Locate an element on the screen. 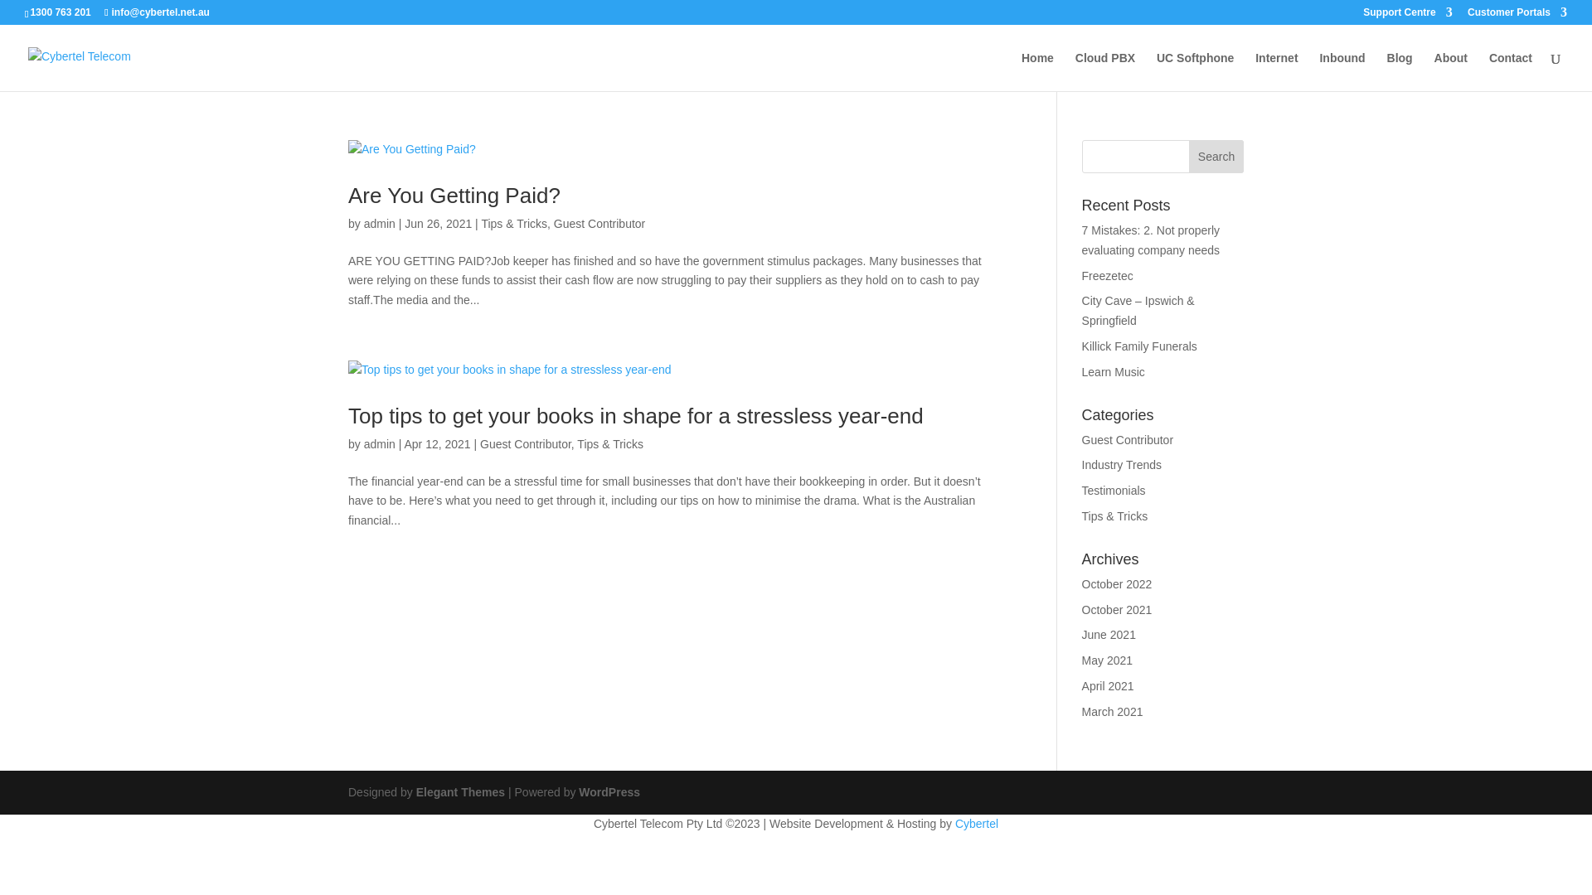  Tips & Tricks is located at coordinates (610, 444).